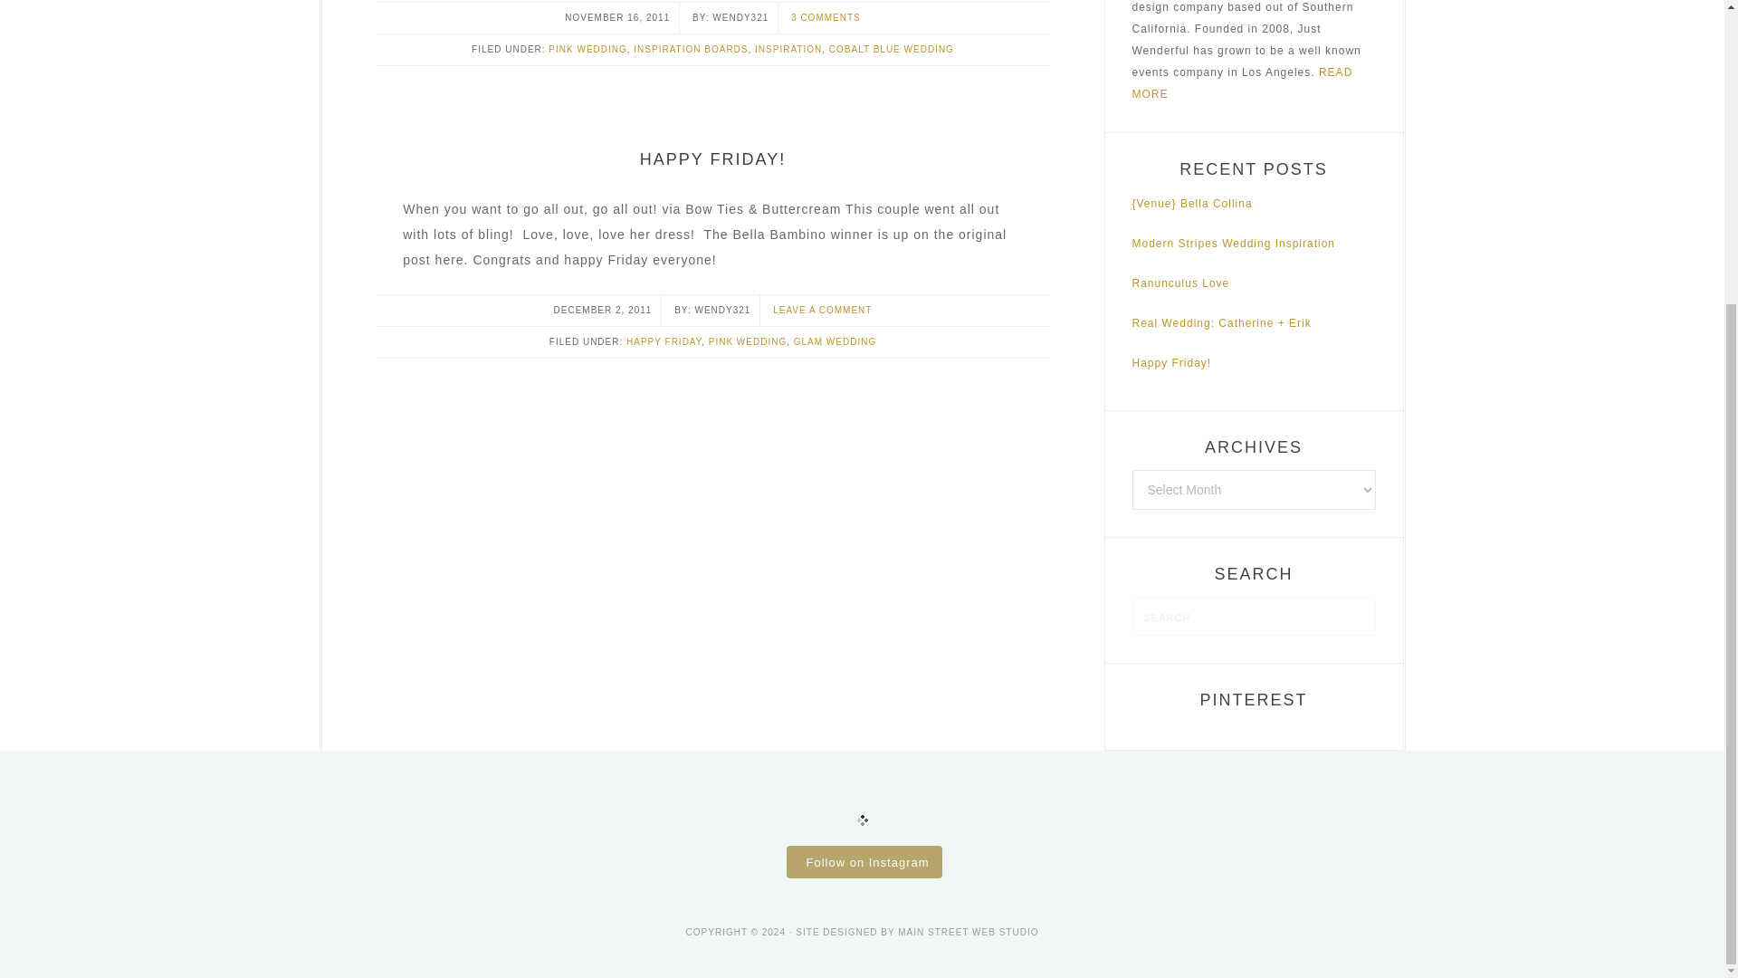 The width and height of the screenshot is (1738, 978). I want to click on READ MORE, so click(1241, 83).